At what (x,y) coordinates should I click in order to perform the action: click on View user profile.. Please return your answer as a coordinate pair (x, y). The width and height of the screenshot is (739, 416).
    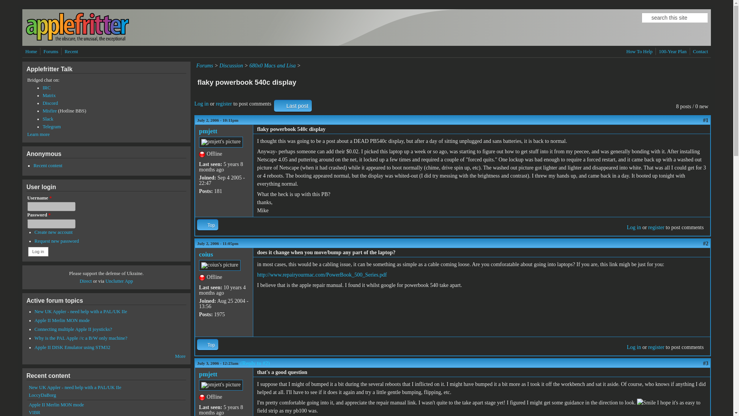
    Looking at the image, I should click on (208, 374).